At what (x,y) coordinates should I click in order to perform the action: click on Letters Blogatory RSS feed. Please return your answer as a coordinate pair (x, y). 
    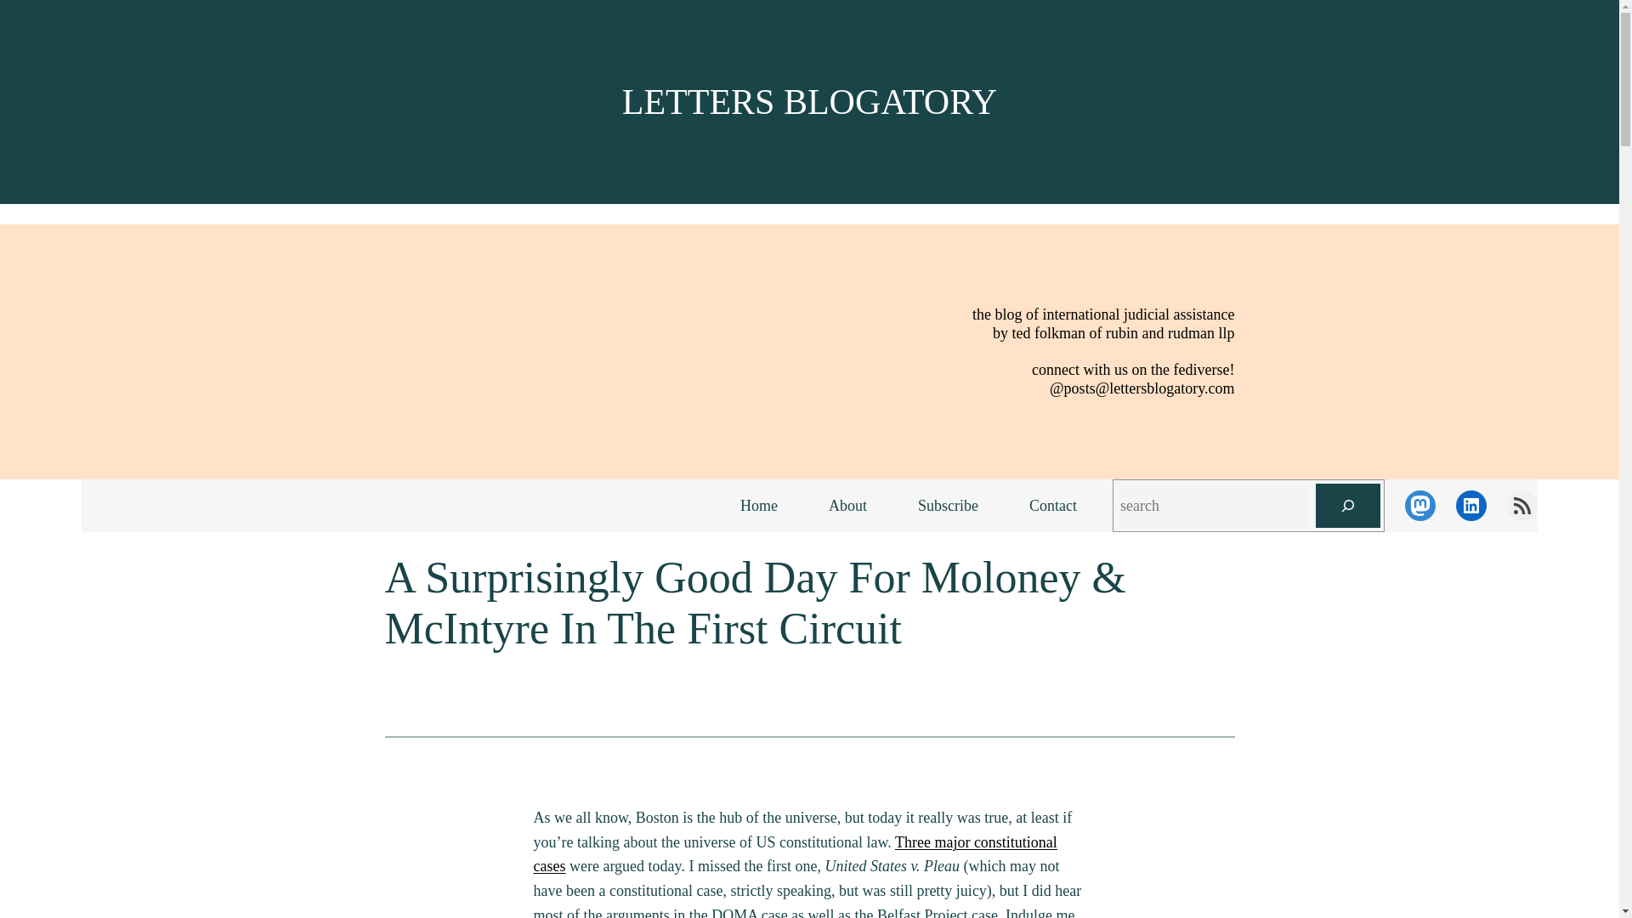
    Looking at the image, I should click on (1521, 505).